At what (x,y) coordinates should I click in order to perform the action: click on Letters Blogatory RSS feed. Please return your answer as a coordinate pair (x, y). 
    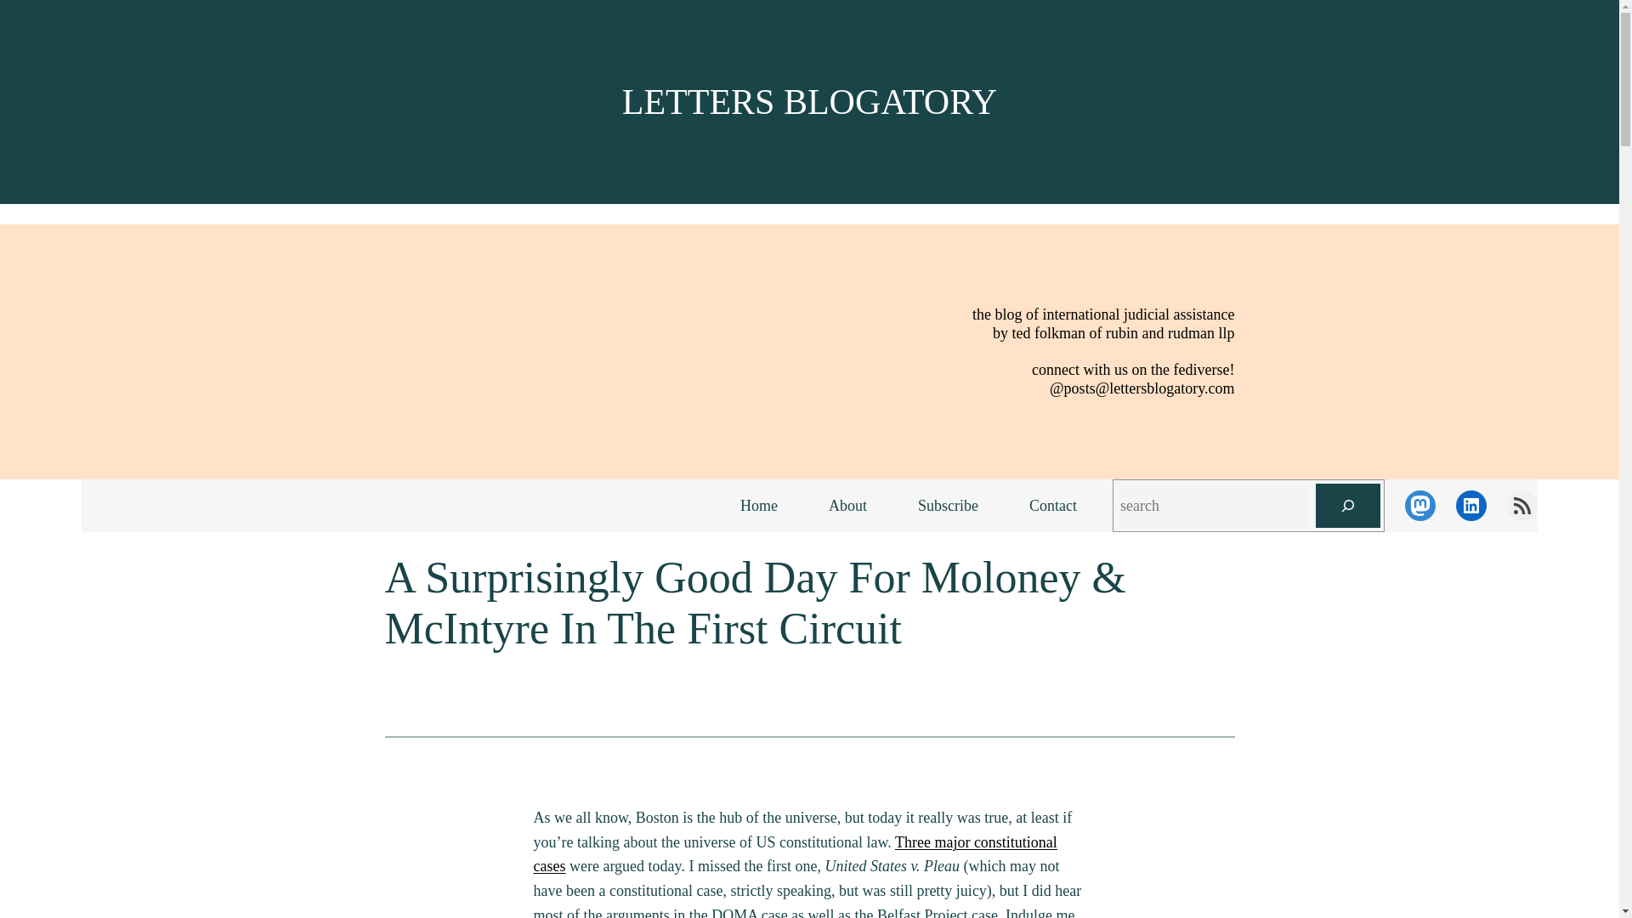
    Looking at the image, I should click on (1521, 505).